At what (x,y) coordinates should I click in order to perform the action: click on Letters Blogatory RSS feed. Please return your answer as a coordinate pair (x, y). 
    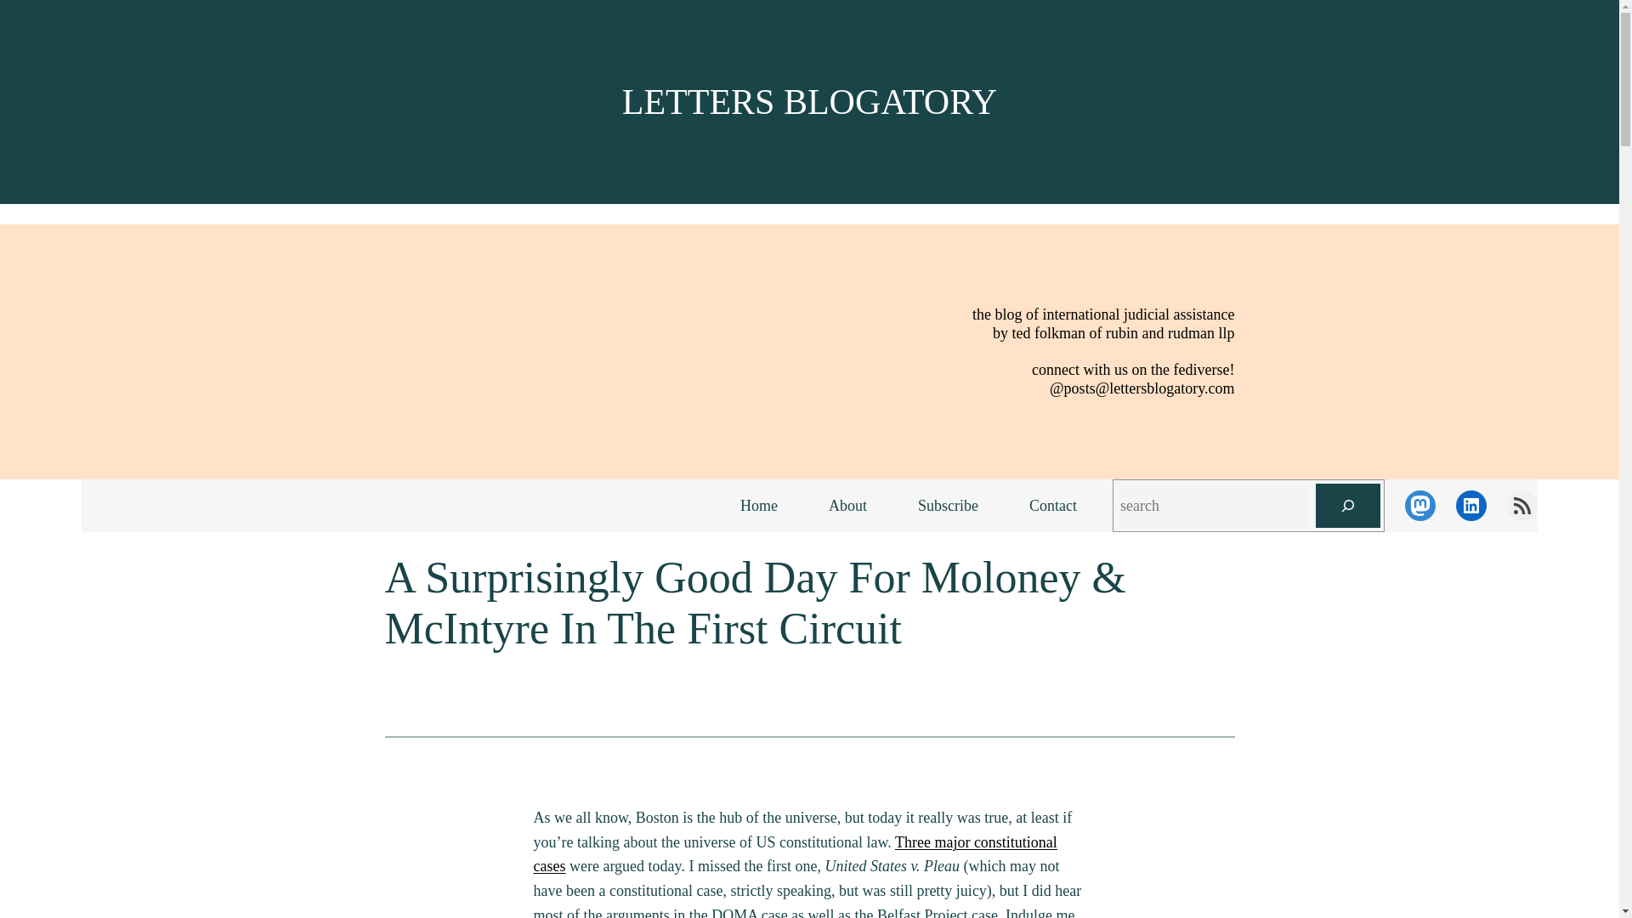
    Looking at the image, I should click on (1521, 505).